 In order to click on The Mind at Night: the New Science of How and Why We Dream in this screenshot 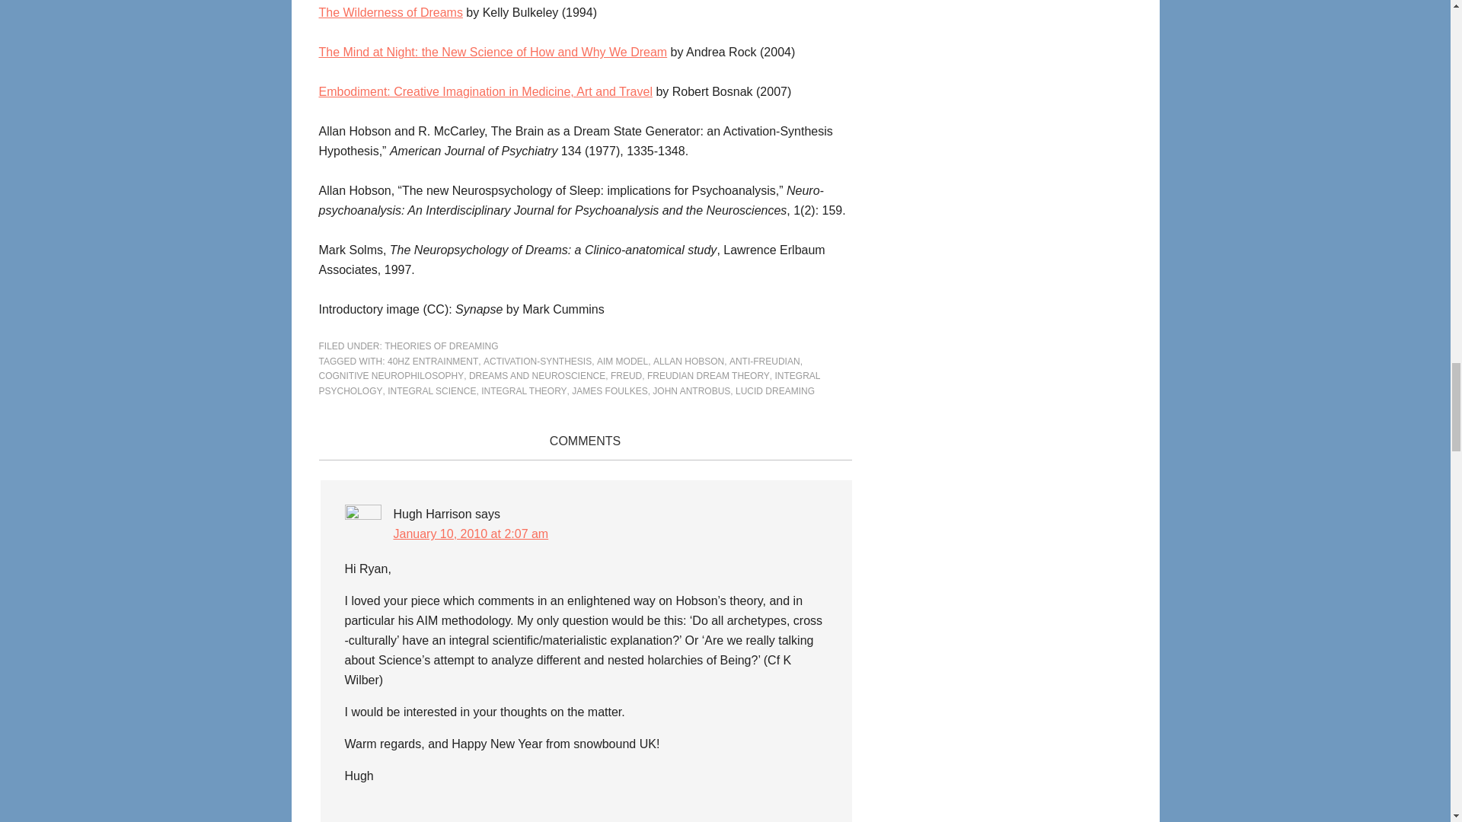, I will do `click(492, 52)`.